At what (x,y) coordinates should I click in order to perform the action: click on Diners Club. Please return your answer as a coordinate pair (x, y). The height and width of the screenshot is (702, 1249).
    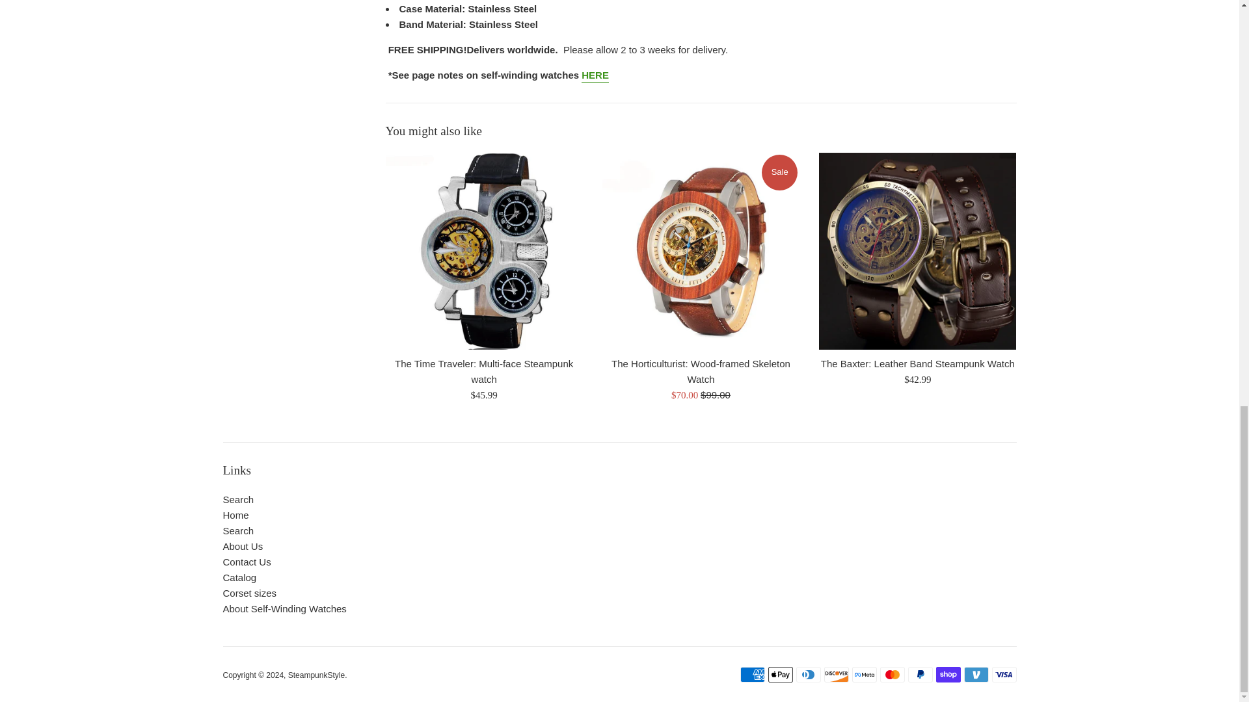
    Looking at the image, I should click on (808, 675).